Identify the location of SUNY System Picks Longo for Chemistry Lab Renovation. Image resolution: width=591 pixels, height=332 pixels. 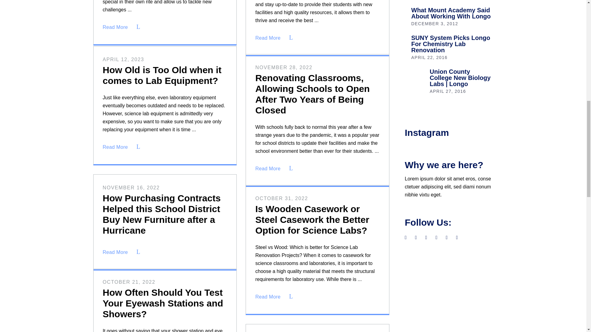
(451, 44).